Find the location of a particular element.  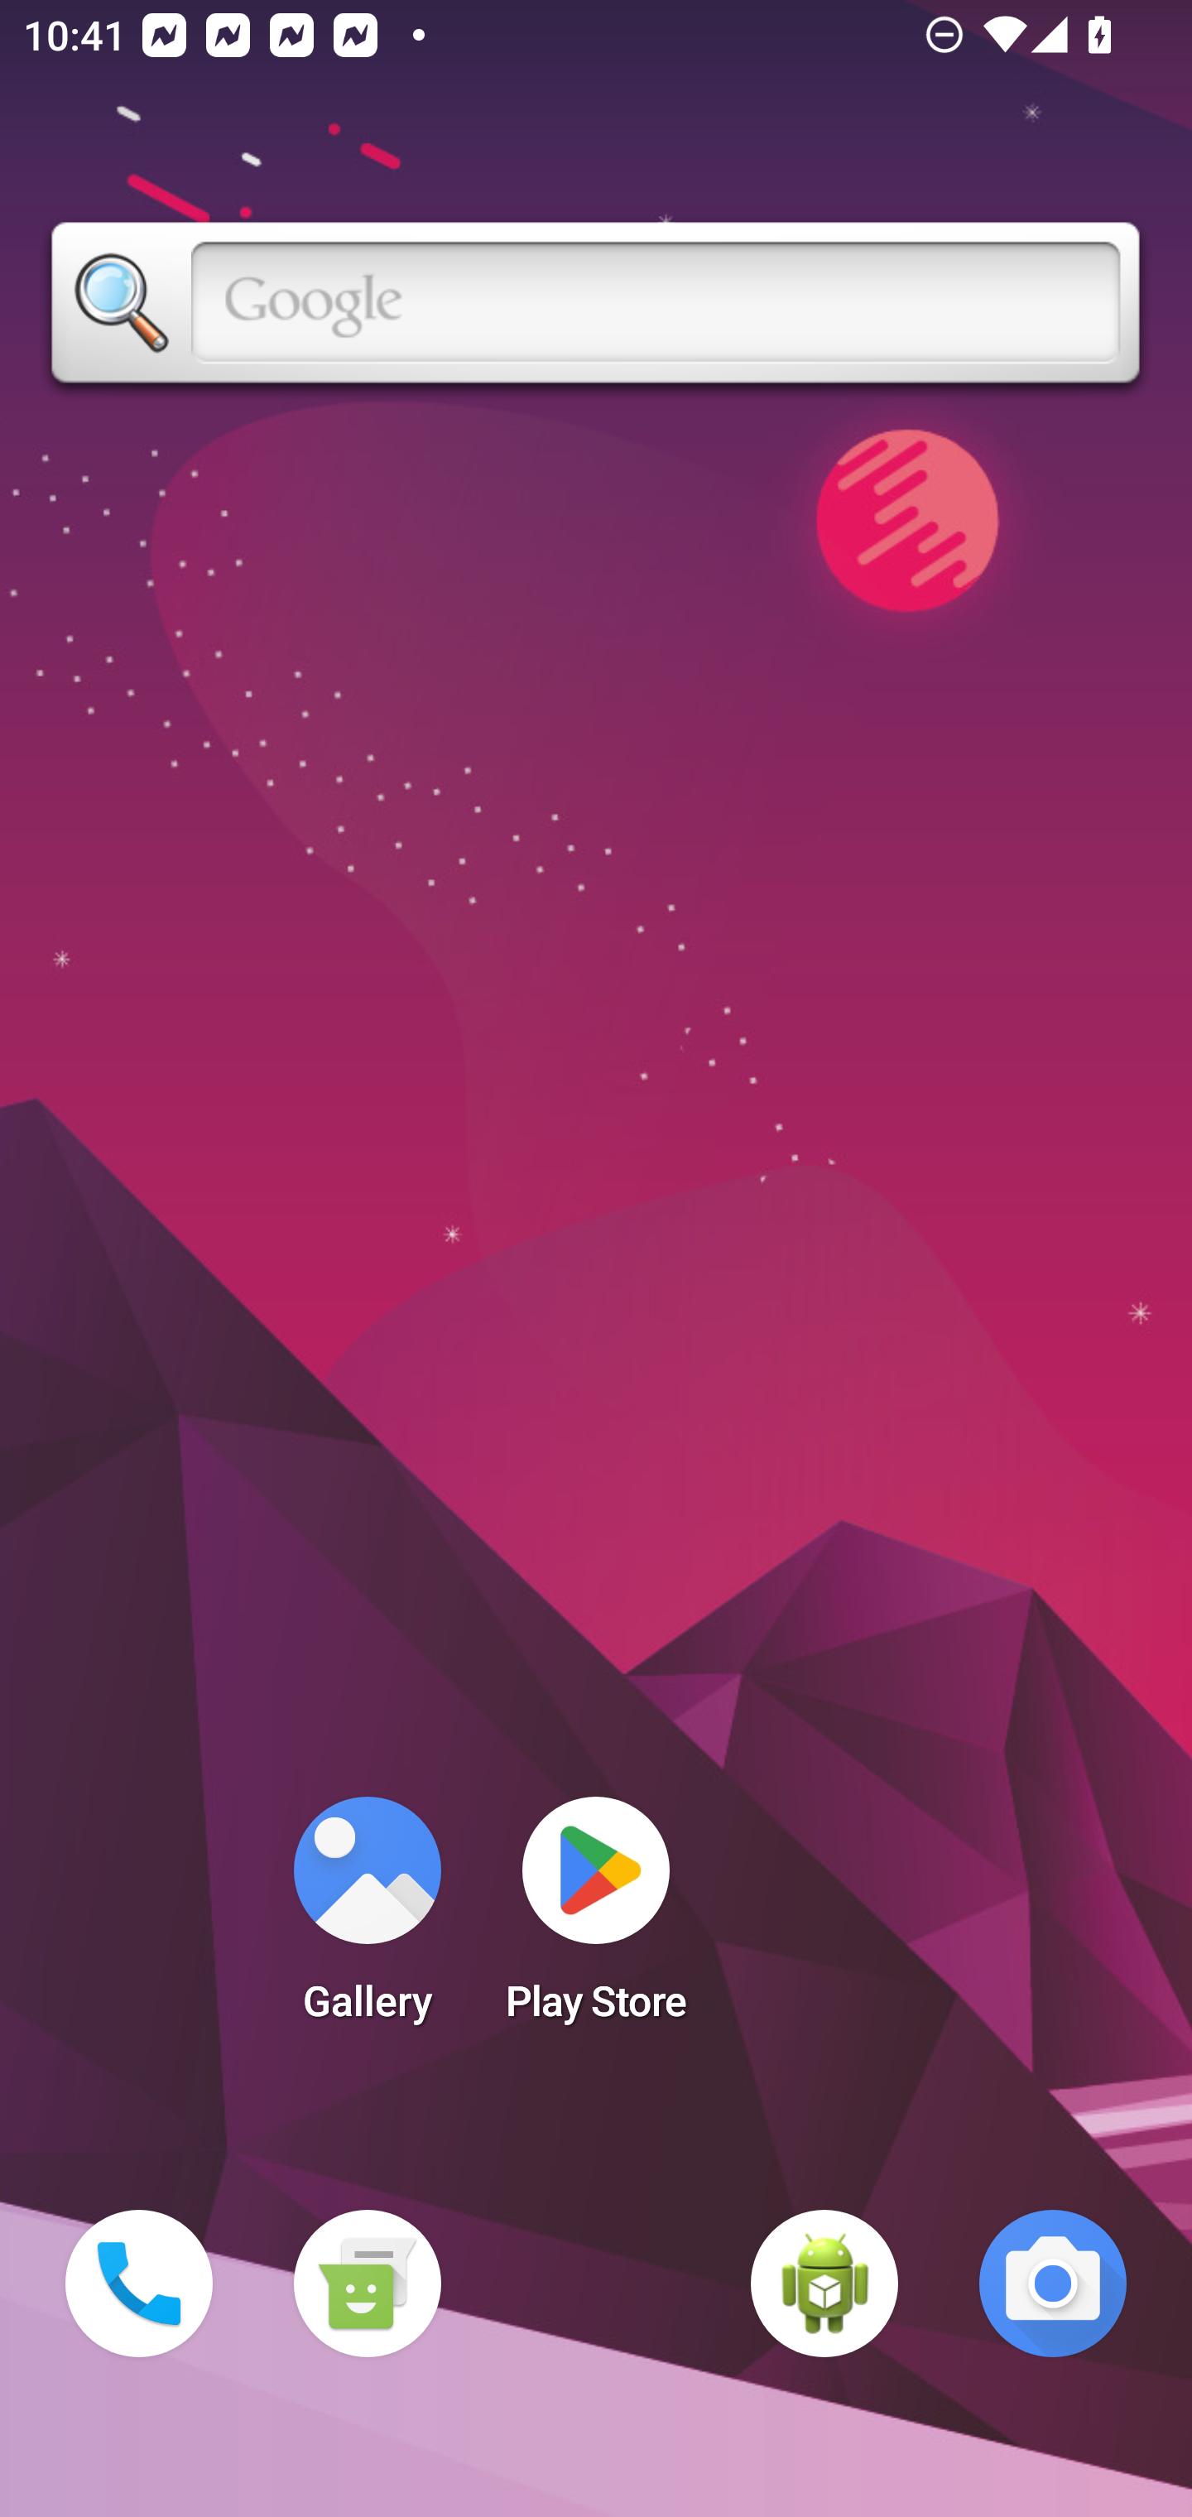

WebView Browser Tester is located at coordinates (824, 2284).